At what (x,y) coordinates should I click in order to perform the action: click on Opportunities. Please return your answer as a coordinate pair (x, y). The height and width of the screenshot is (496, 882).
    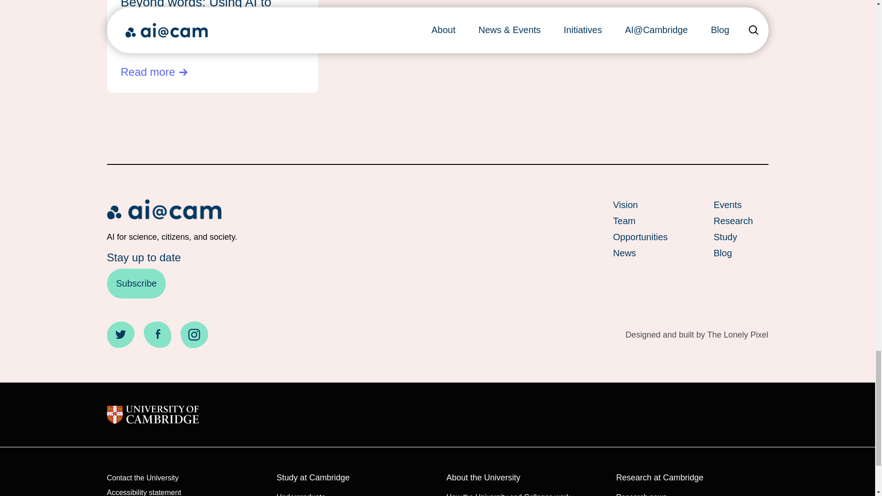
    Looking at the image, I should click on (640, 237).